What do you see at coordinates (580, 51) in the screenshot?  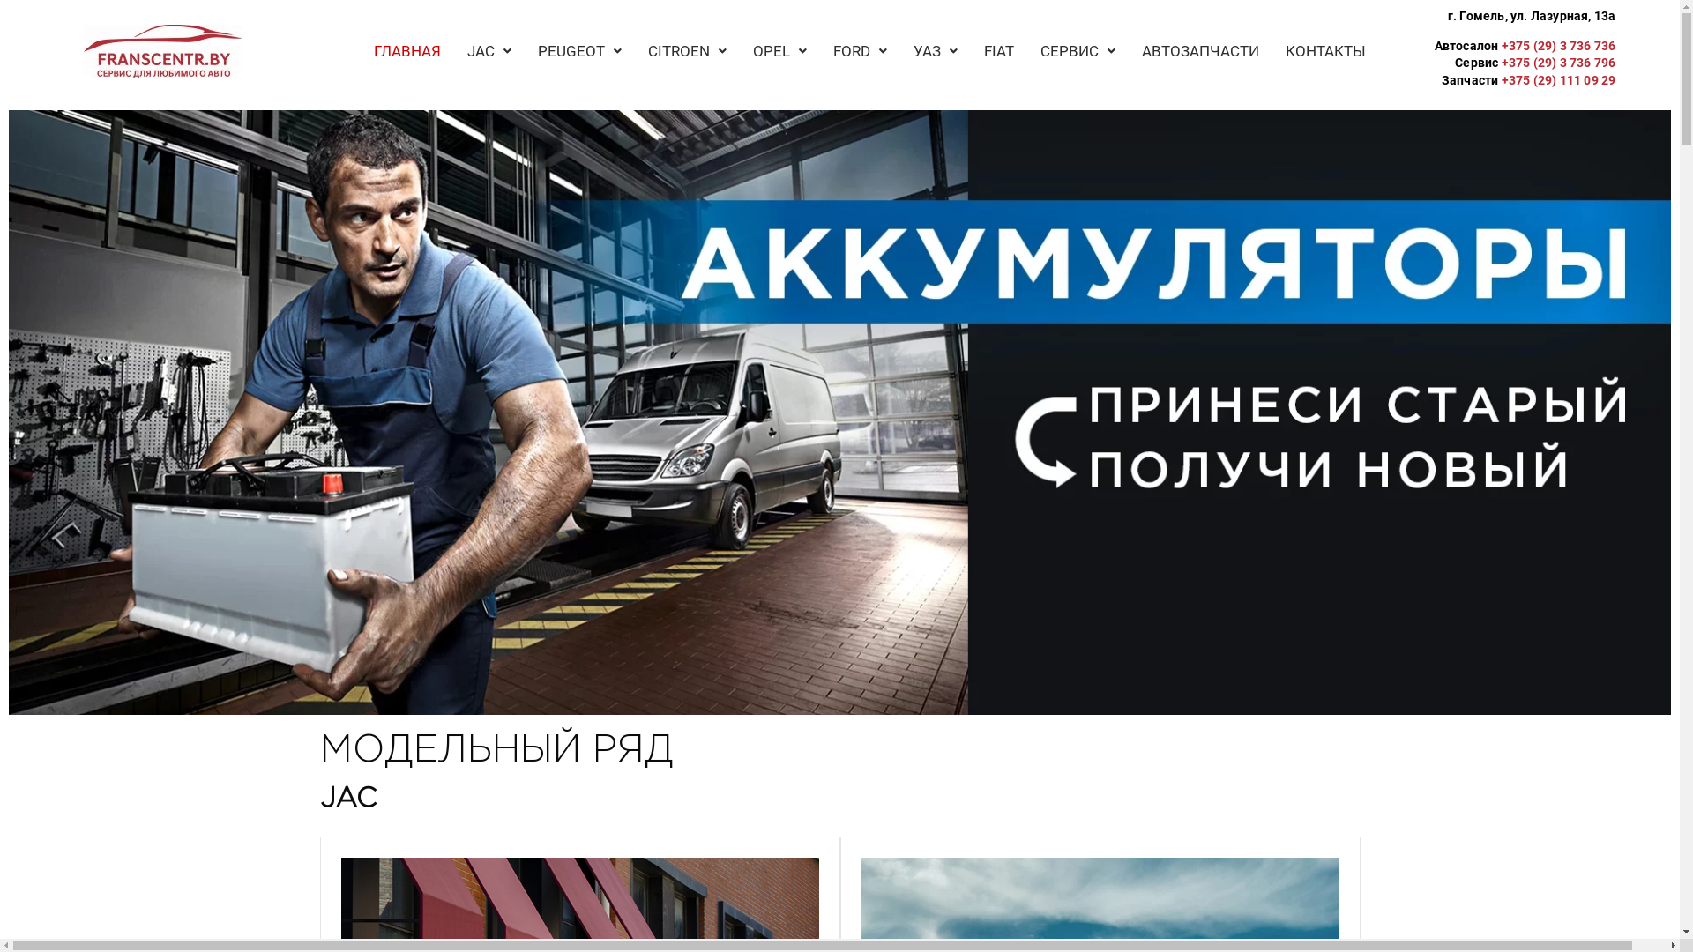 I see `PEUGEOT` at bounding box center [580, 51].